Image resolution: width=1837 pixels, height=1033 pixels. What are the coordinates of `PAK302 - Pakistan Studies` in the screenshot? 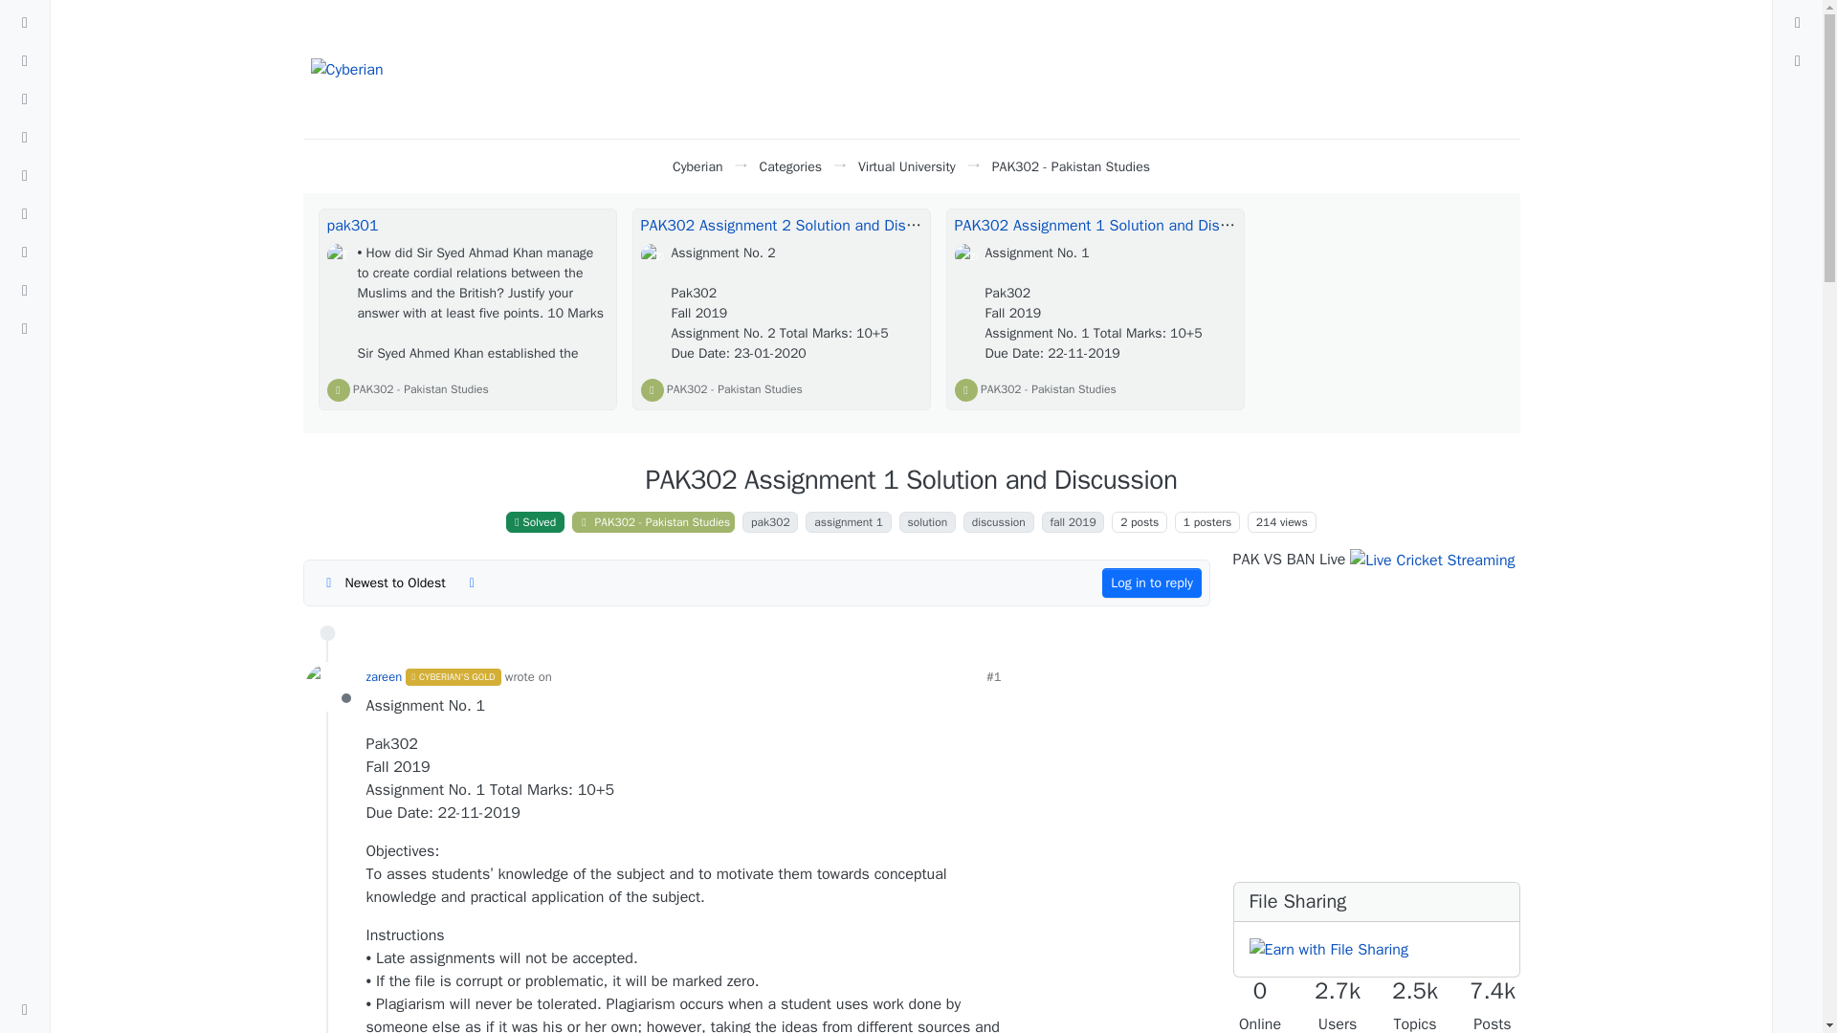 It's located at (735, 388).